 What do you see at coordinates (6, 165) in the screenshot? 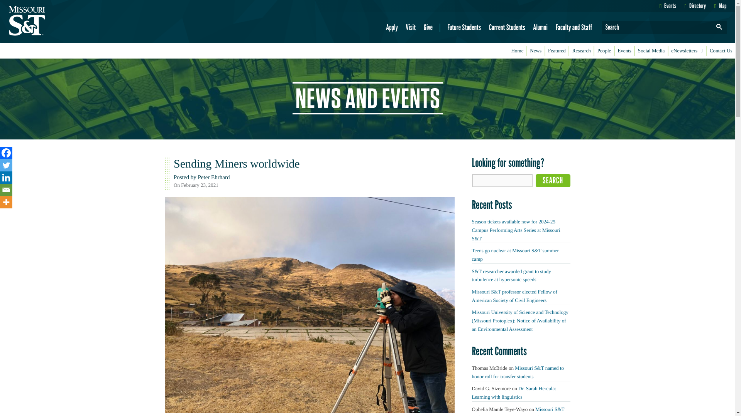
I see `Twitter` at bounding box center [6, 165].